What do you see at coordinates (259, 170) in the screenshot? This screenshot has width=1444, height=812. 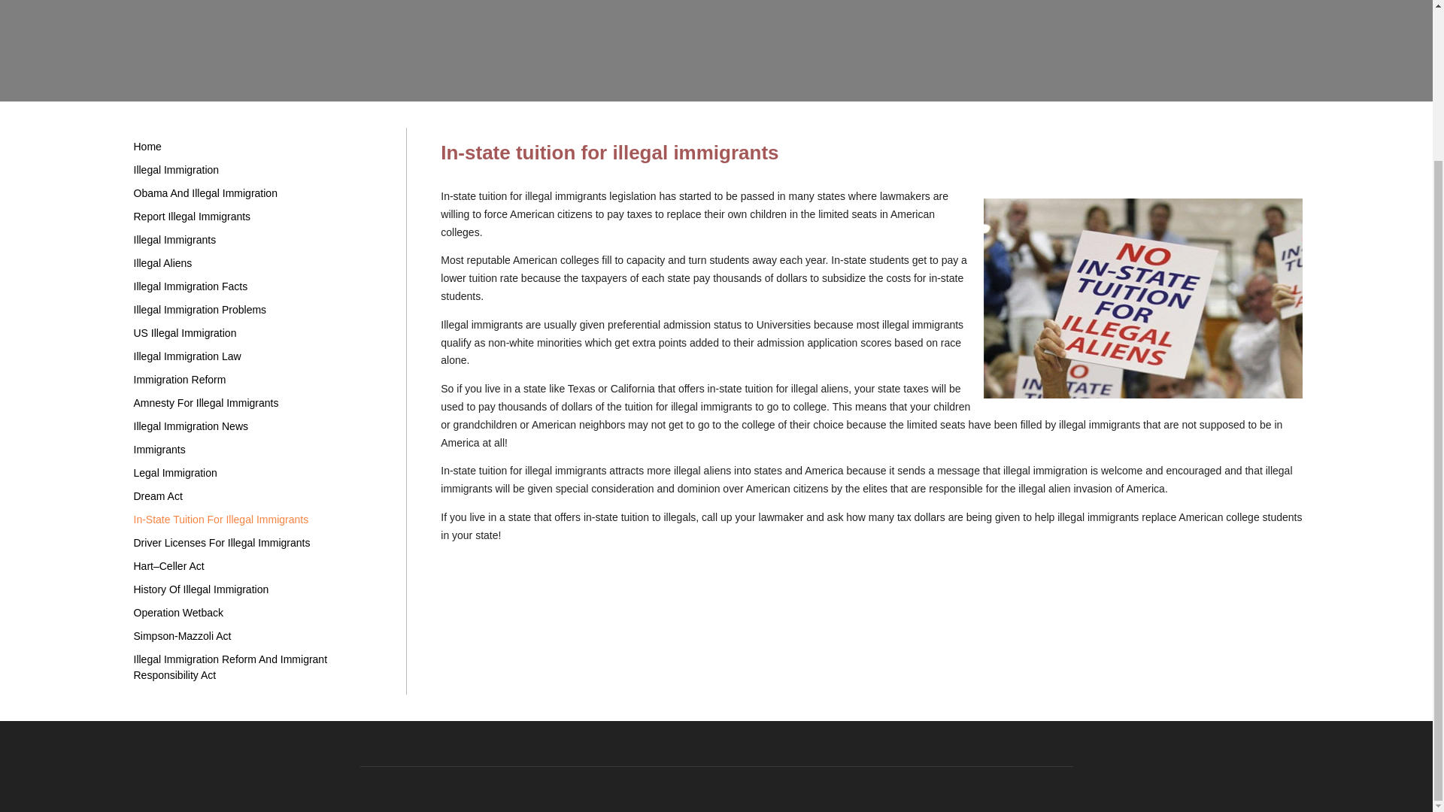 I see `Illegal Immigration` at bounding box center [259, 170].